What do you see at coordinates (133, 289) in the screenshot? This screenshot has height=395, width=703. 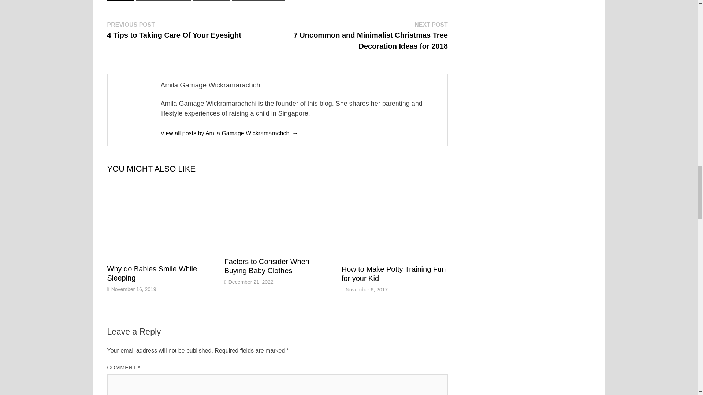 I see `November 16, 2019` at bounding box center [133, 289].